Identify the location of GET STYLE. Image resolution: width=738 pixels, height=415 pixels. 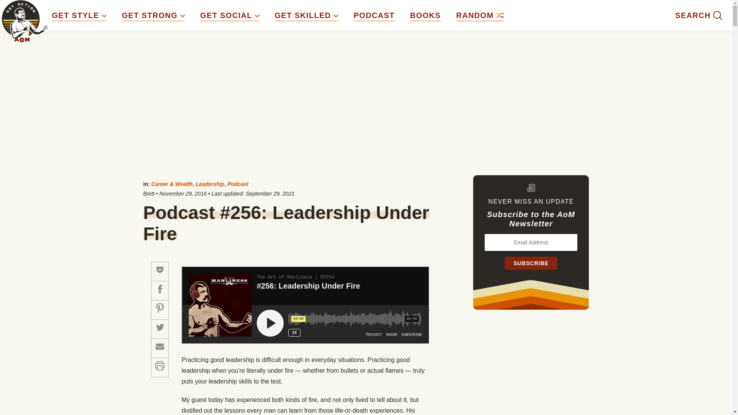
(79, 15).